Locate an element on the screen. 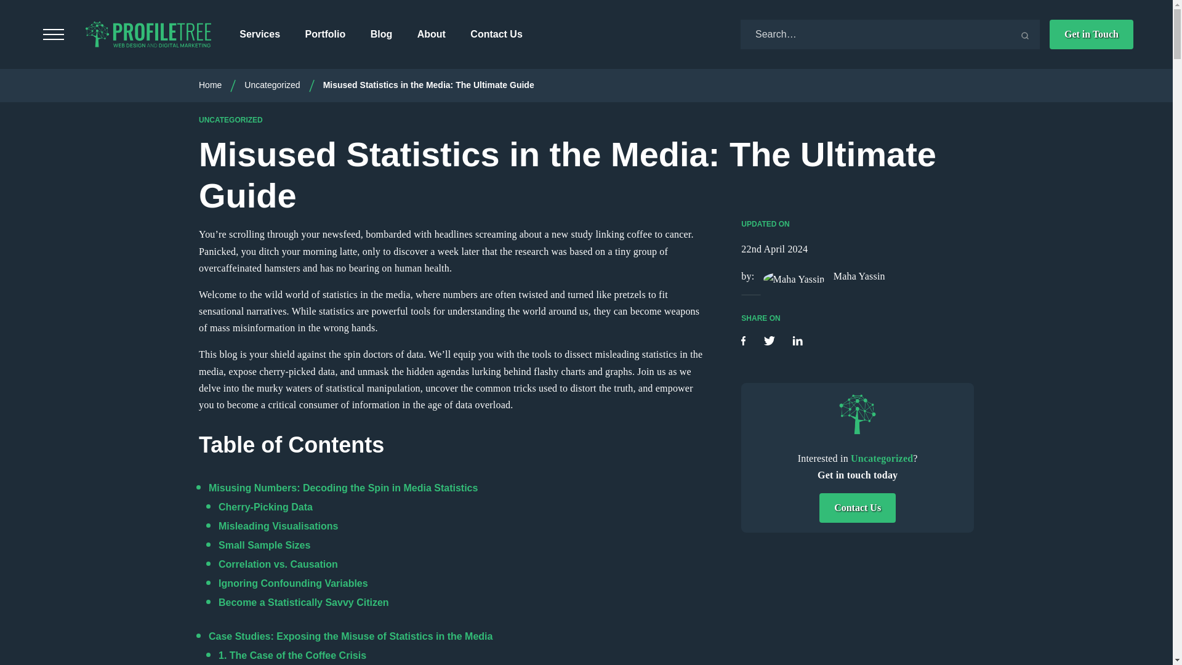  Become a Statistically Savvy Citizen is located at coordinates (304, 602).